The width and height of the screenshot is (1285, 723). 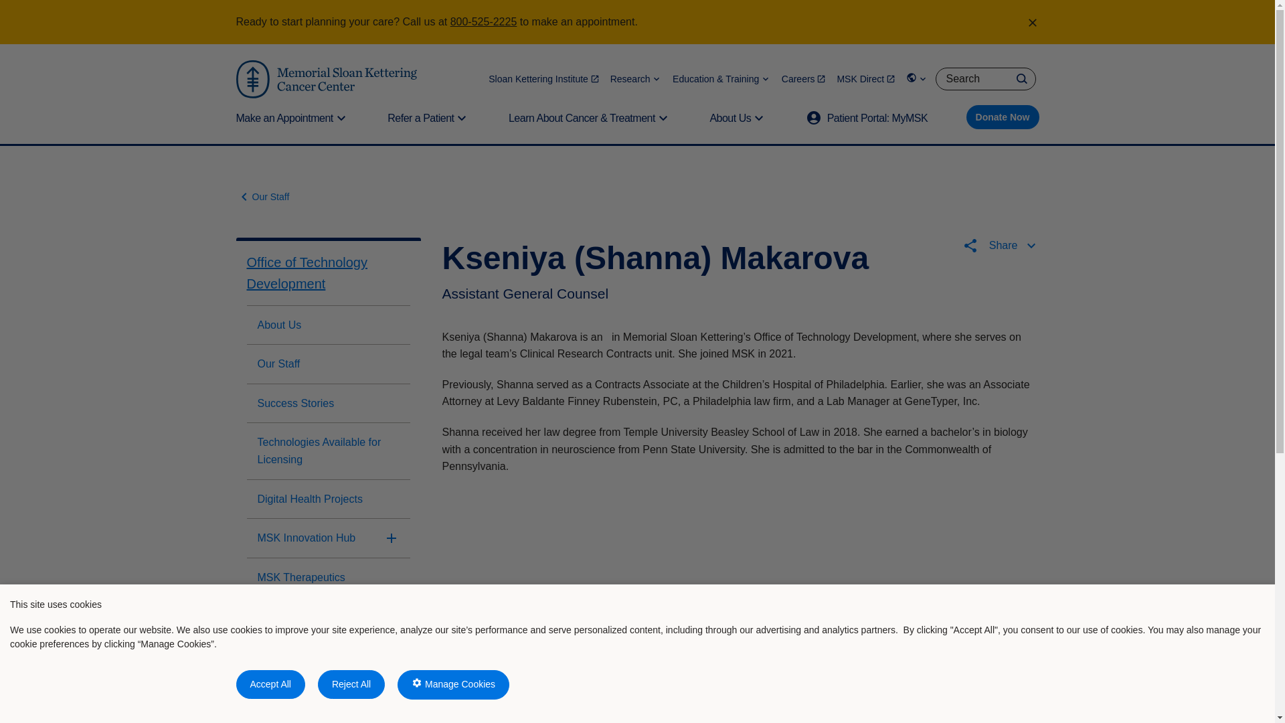 What do you see at coordinates (543, 79) in the screenshot?
I see `Sloan Kettering Institute` at bounding box center [543, 79].